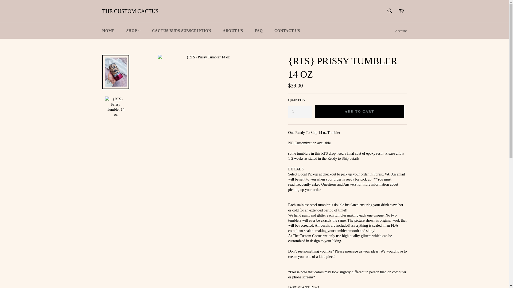 Image resolution: width=513 pixels, height=288 pixels. What do you see at coordinates (300, 111) in the screenshot?
I see `1` at bounding box center [300, 111].